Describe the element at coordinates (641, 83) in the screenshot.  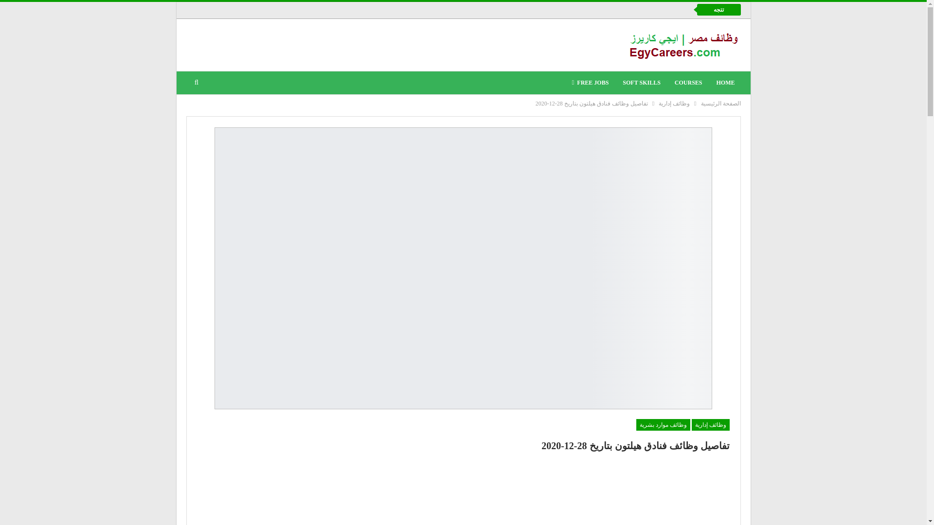
I see `SOFT SKILLS` at that location.